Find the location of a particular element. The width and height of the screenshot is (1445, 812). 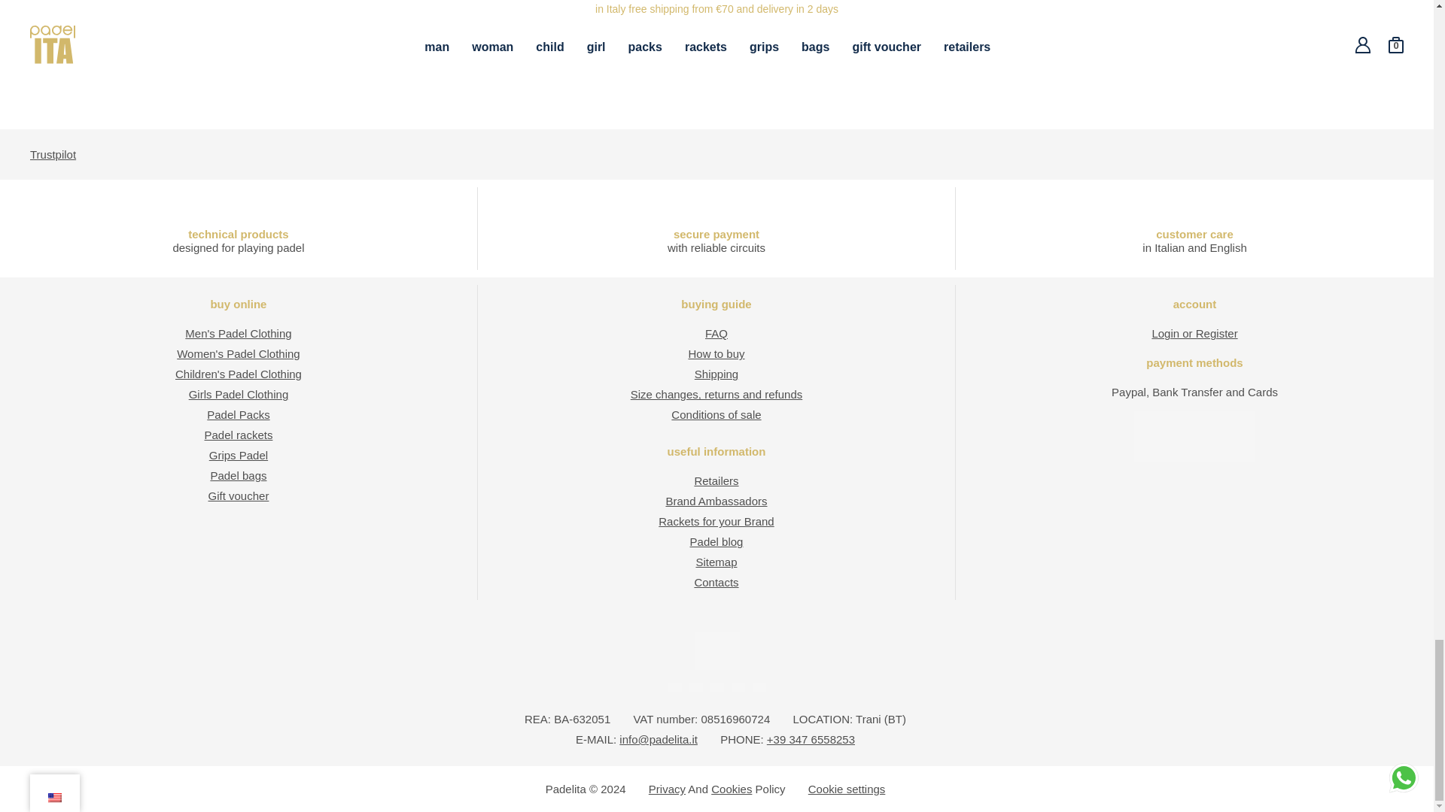

Padel bags is located at coordinates (238, 475).